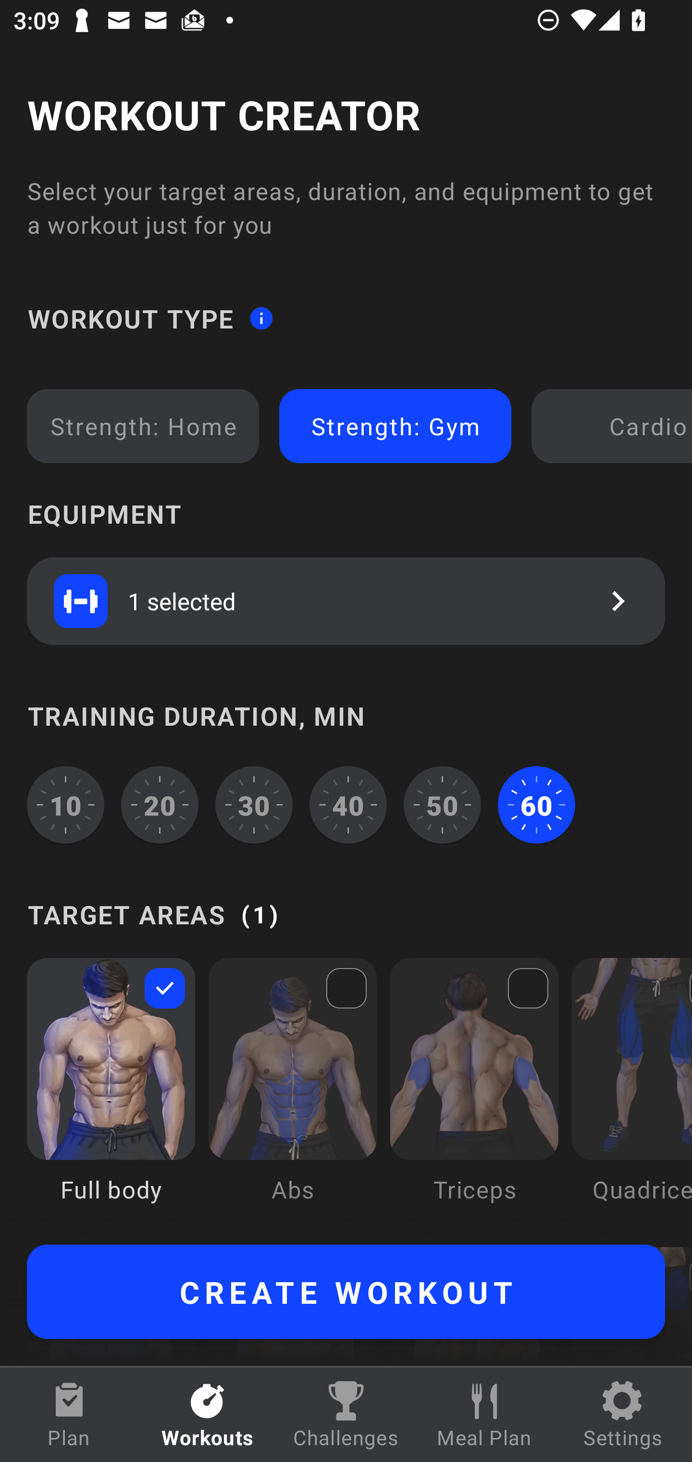 Image resolution: width=692 pixels, height=1462 pixels. Describe the element at coordinates (348, 805) in the screenshot. I see `40` at that location.